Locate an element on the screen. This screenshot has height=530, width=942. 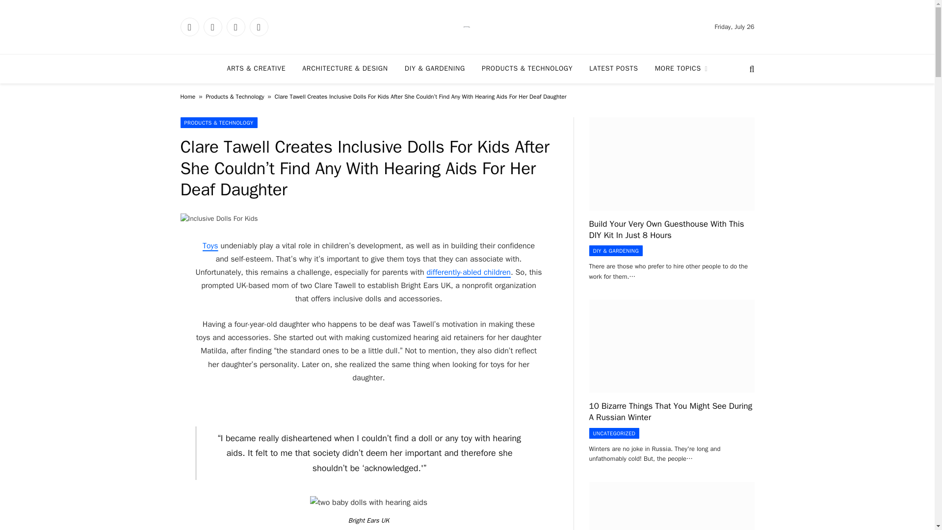
Pinterest is located at coordinates (258, 26).